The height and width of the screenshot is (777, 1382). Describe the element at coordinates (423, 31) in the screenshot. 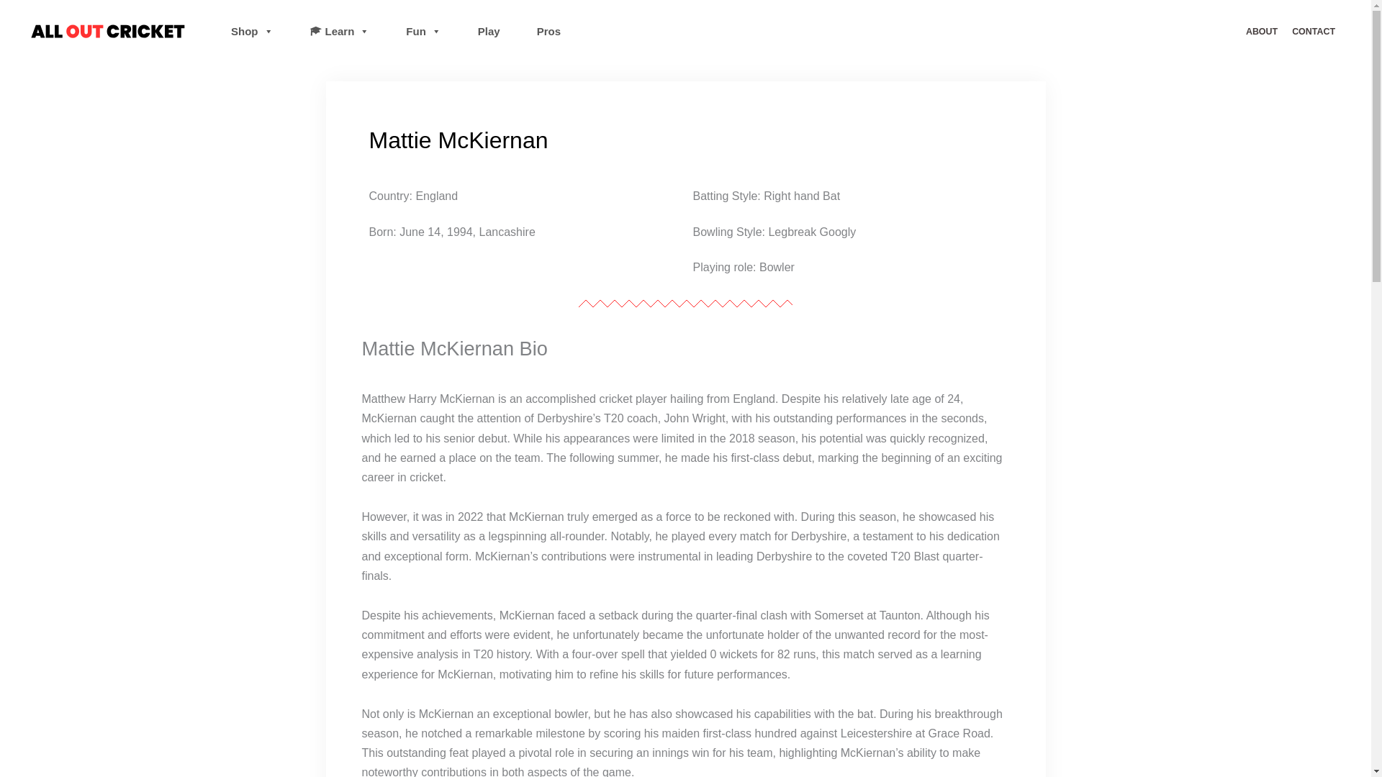

I see `Fun` at that location.